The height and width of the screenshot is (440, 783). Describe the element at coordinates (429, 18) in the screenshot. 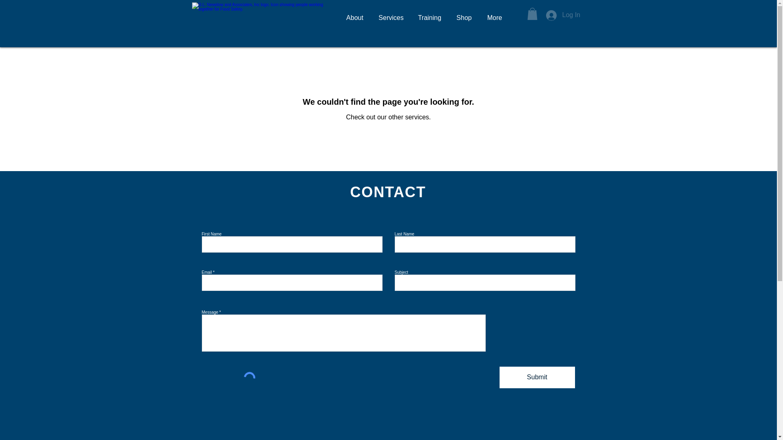

I see `Training` at that location.